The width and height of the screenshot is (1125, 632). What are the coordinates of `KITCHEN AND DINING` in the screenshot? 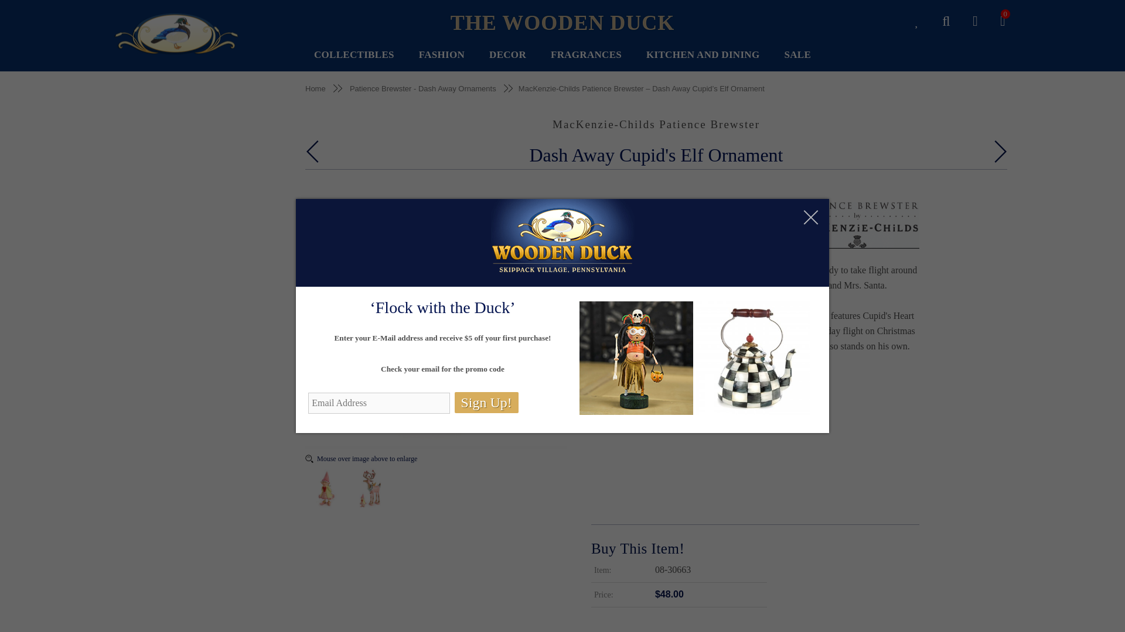 It's located at (703, 55).